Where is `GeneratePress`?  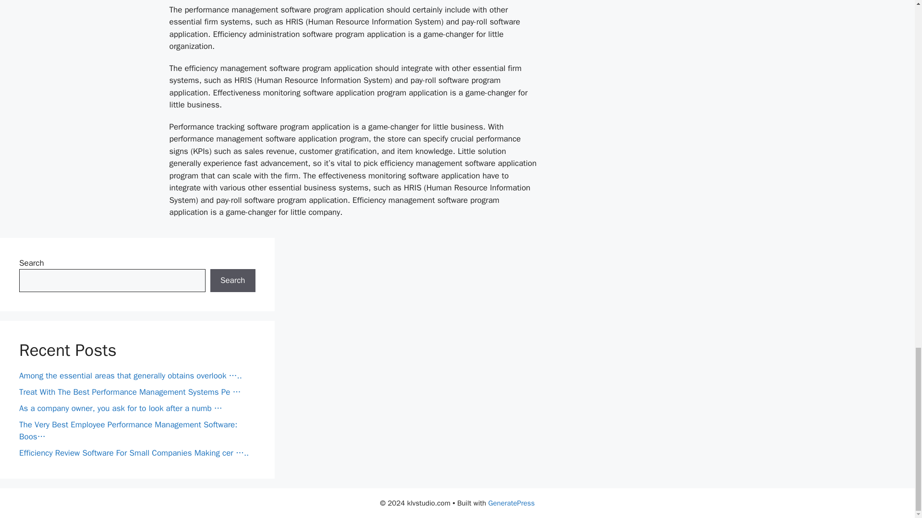
GeneratePress is located at coordinates (511, 503).